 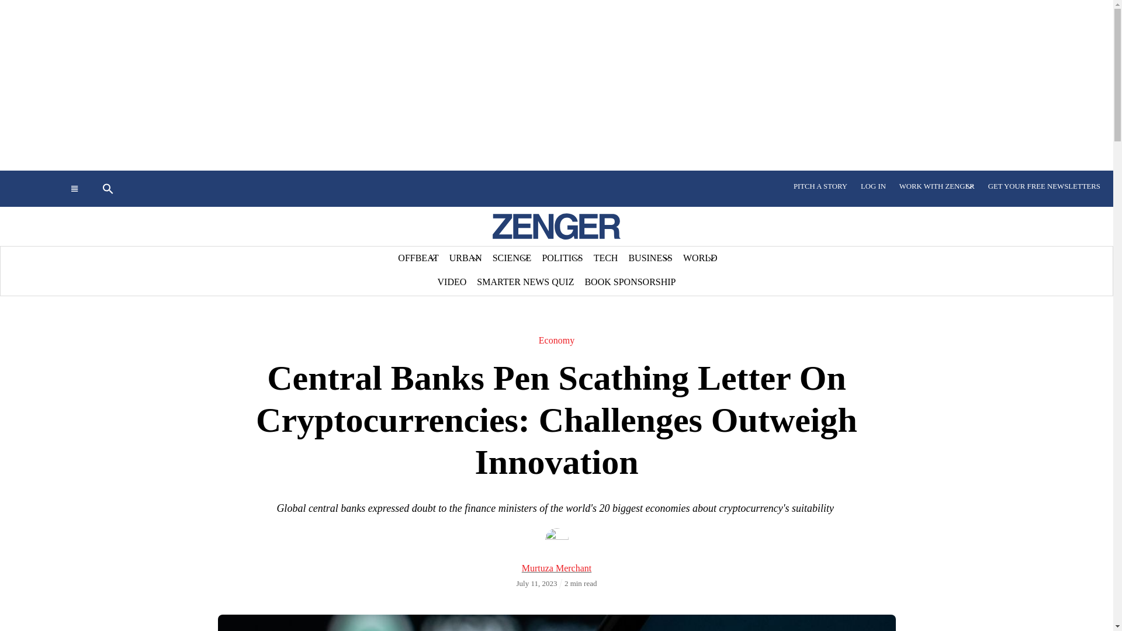 I want to click on LOG IN, so click(x=873, y=186).